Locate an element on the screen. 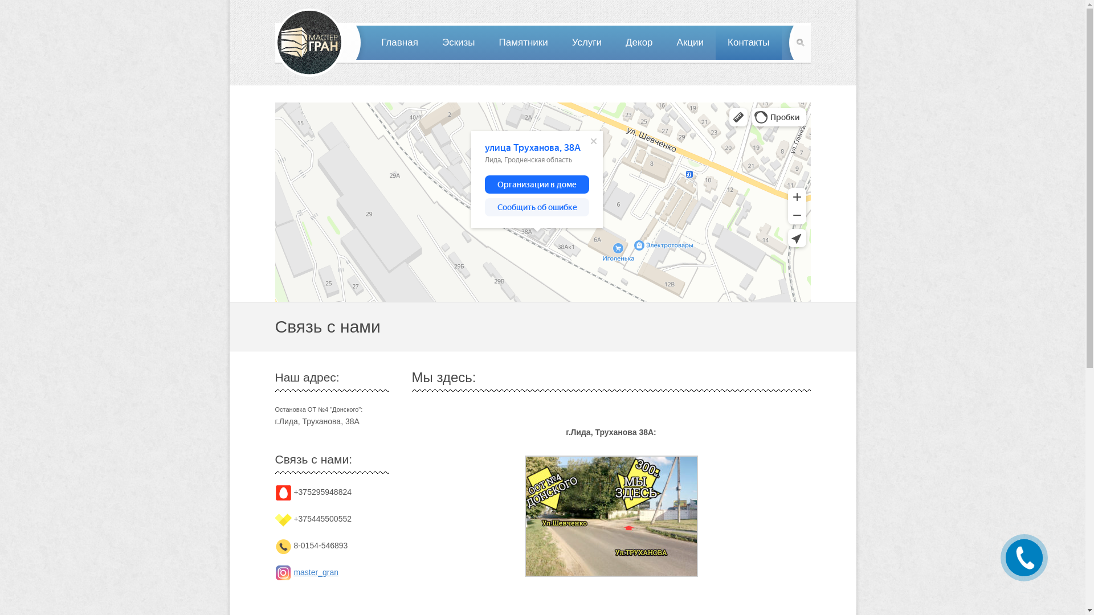 The image size is (1094, 615). master_gran is located at coordinates (316, 572).